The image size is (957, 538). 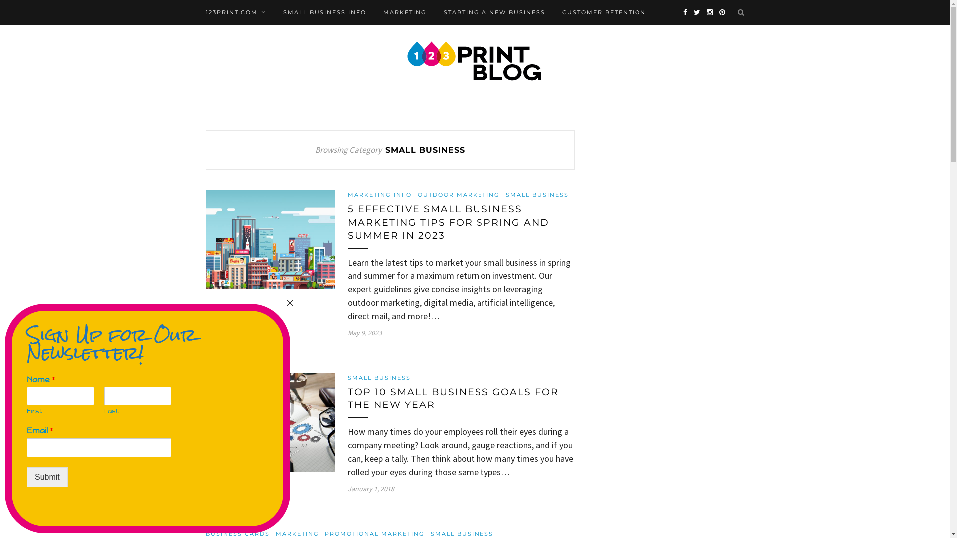 What do you see at coordinates (459, 195) in the screenshot?
I see `OUTDOOR MARKETING` at bounding box center [459, 195].